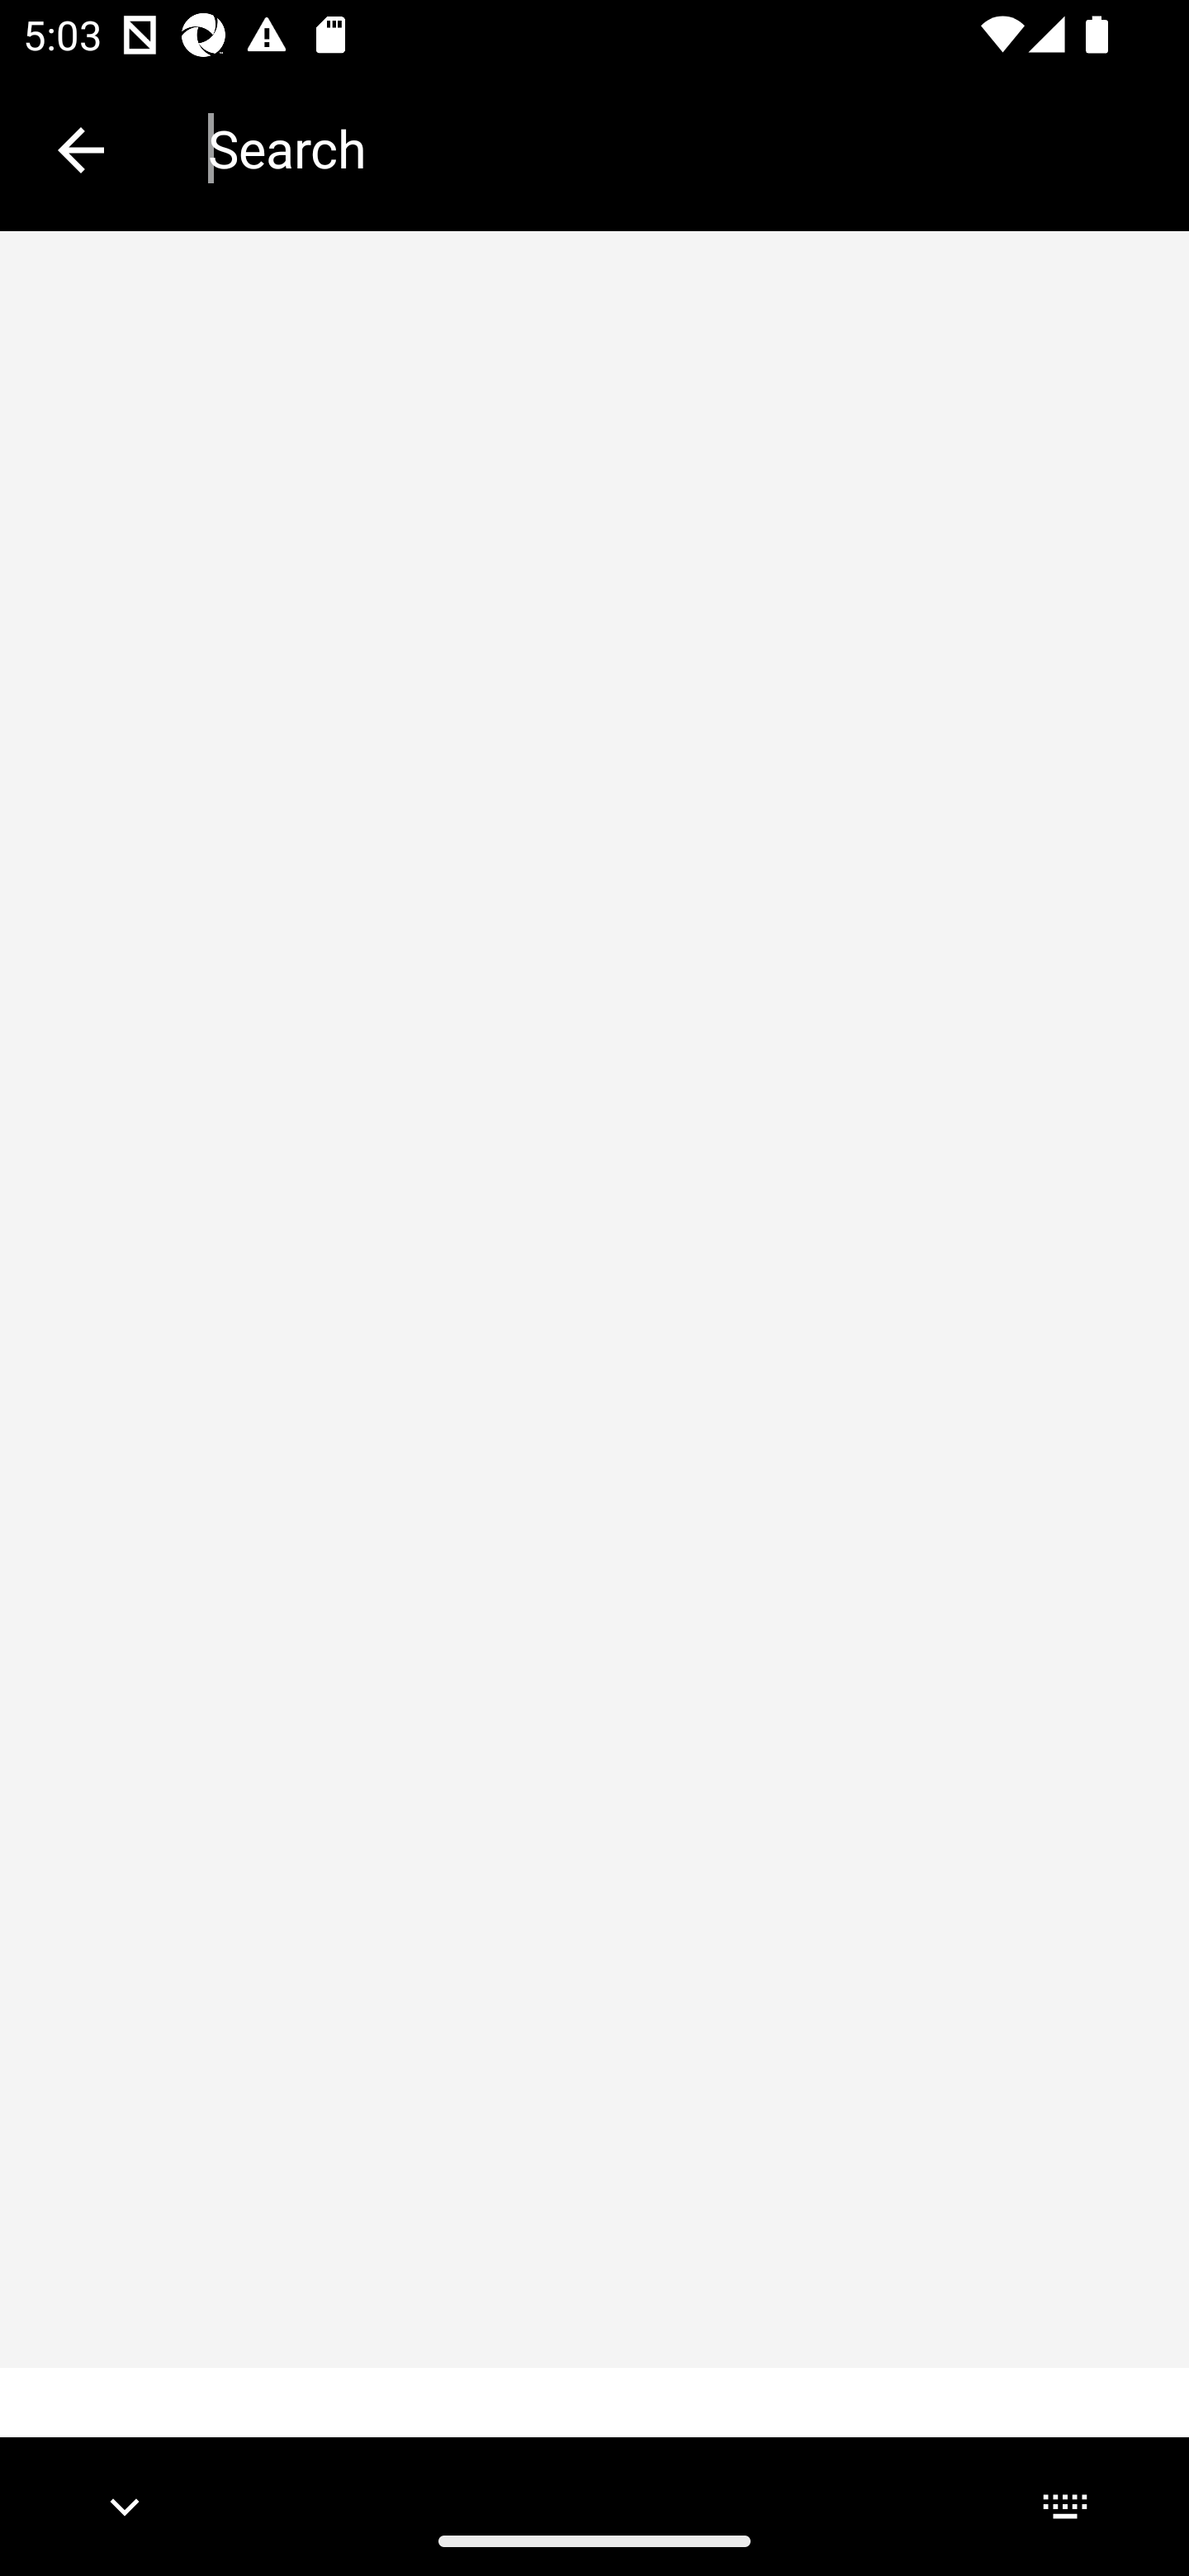 Image resolution: width=1189 pixels, height=2576 pixels. What do you see at coordinates (675, 149) in the screenshot?
I see `Search` at bounding box center [675, 149].